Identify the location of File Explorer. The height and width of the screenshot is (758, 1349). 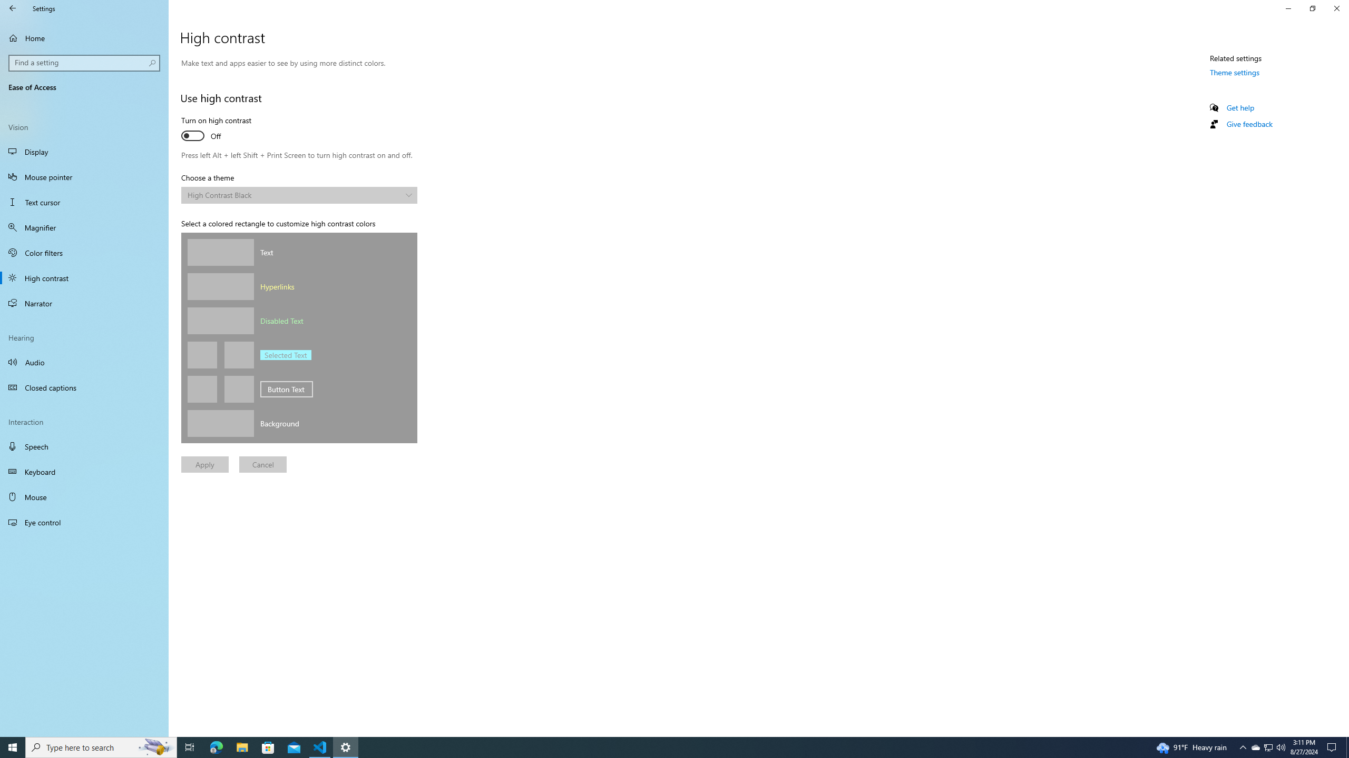
(242, 747).